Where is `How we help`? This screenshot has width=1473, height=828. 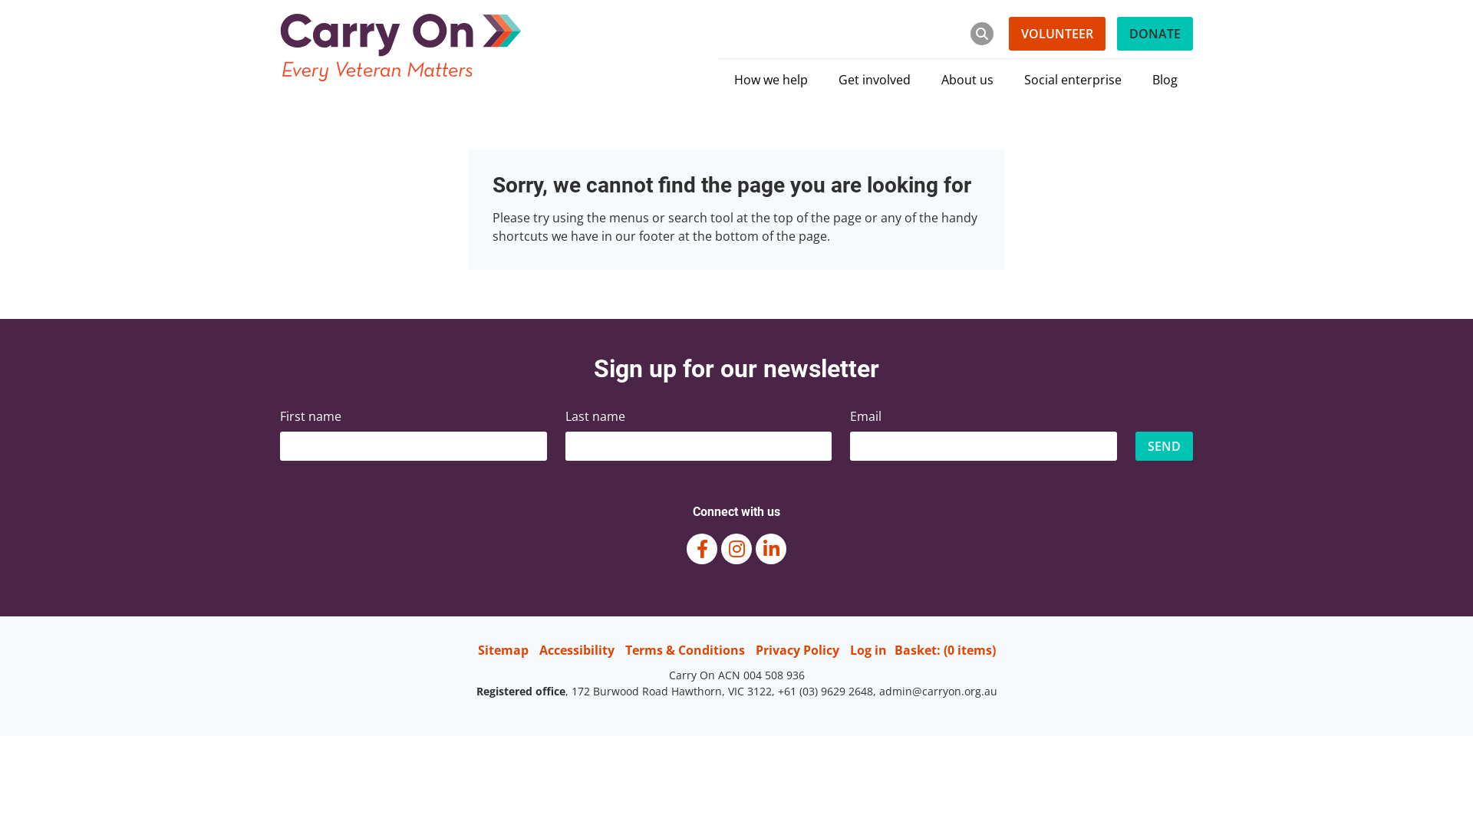 How we help is located at coordinates (771, 80).